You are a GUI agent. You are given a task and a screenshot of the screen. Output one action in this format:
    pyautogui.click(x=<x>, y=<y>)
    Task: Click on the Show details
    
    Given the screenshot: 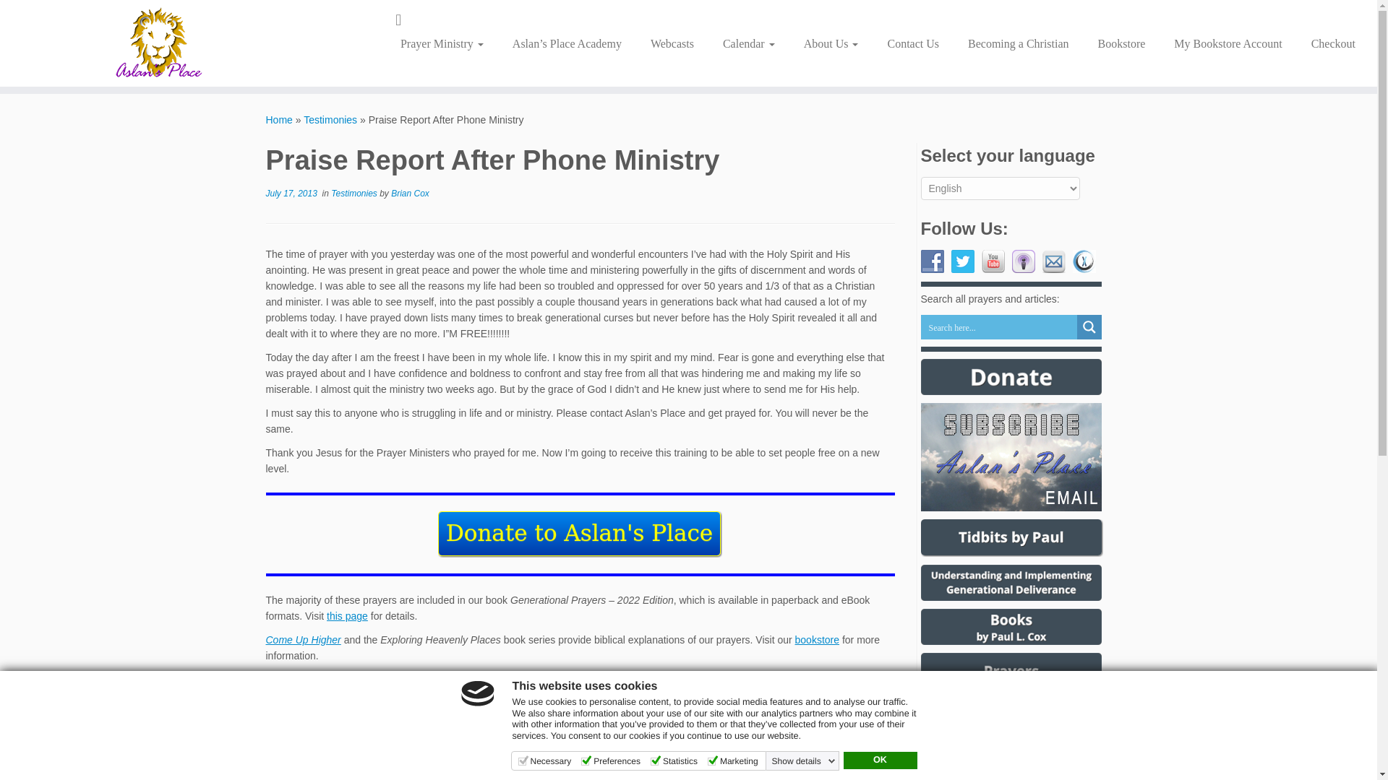 What is the action you would take?
    pyautogui.click(x=803, y=761)
    